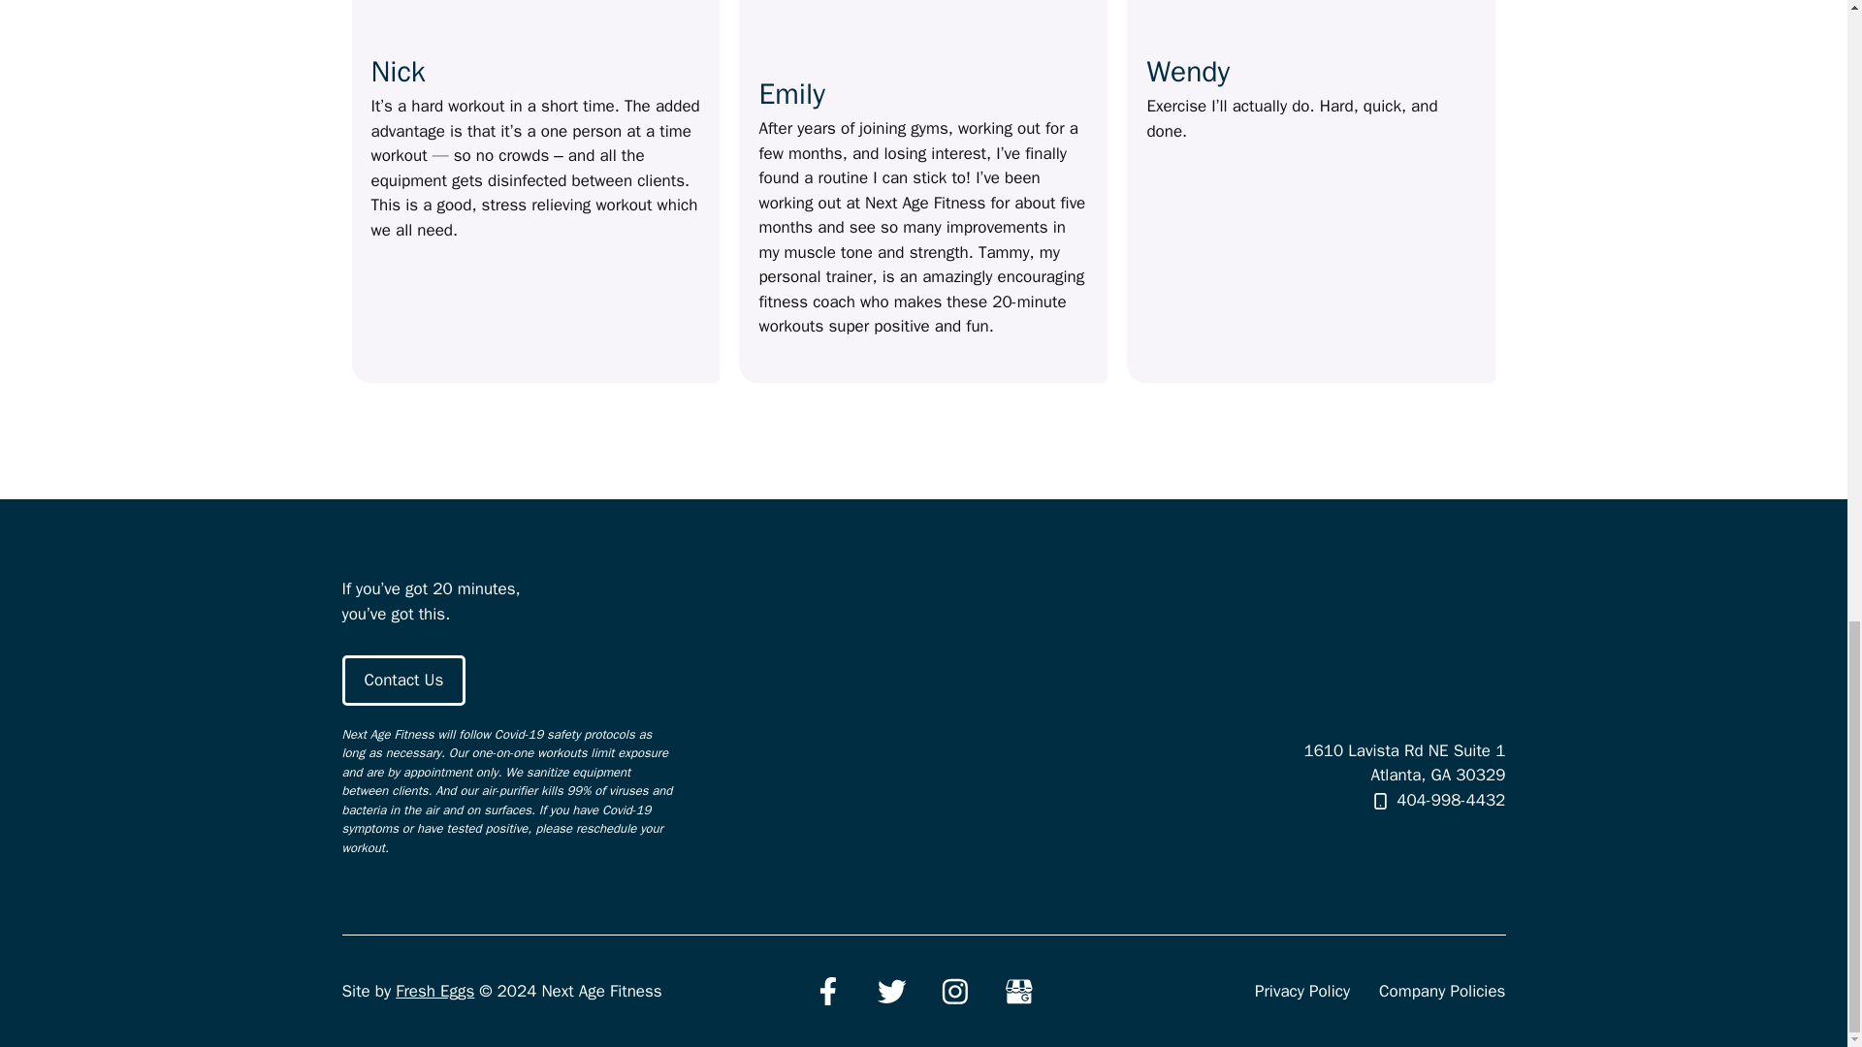  What do you see at coordinates (1799, 419) in the screenshot?
I see `Scroll back to top` at bounding box center [1799, 419].